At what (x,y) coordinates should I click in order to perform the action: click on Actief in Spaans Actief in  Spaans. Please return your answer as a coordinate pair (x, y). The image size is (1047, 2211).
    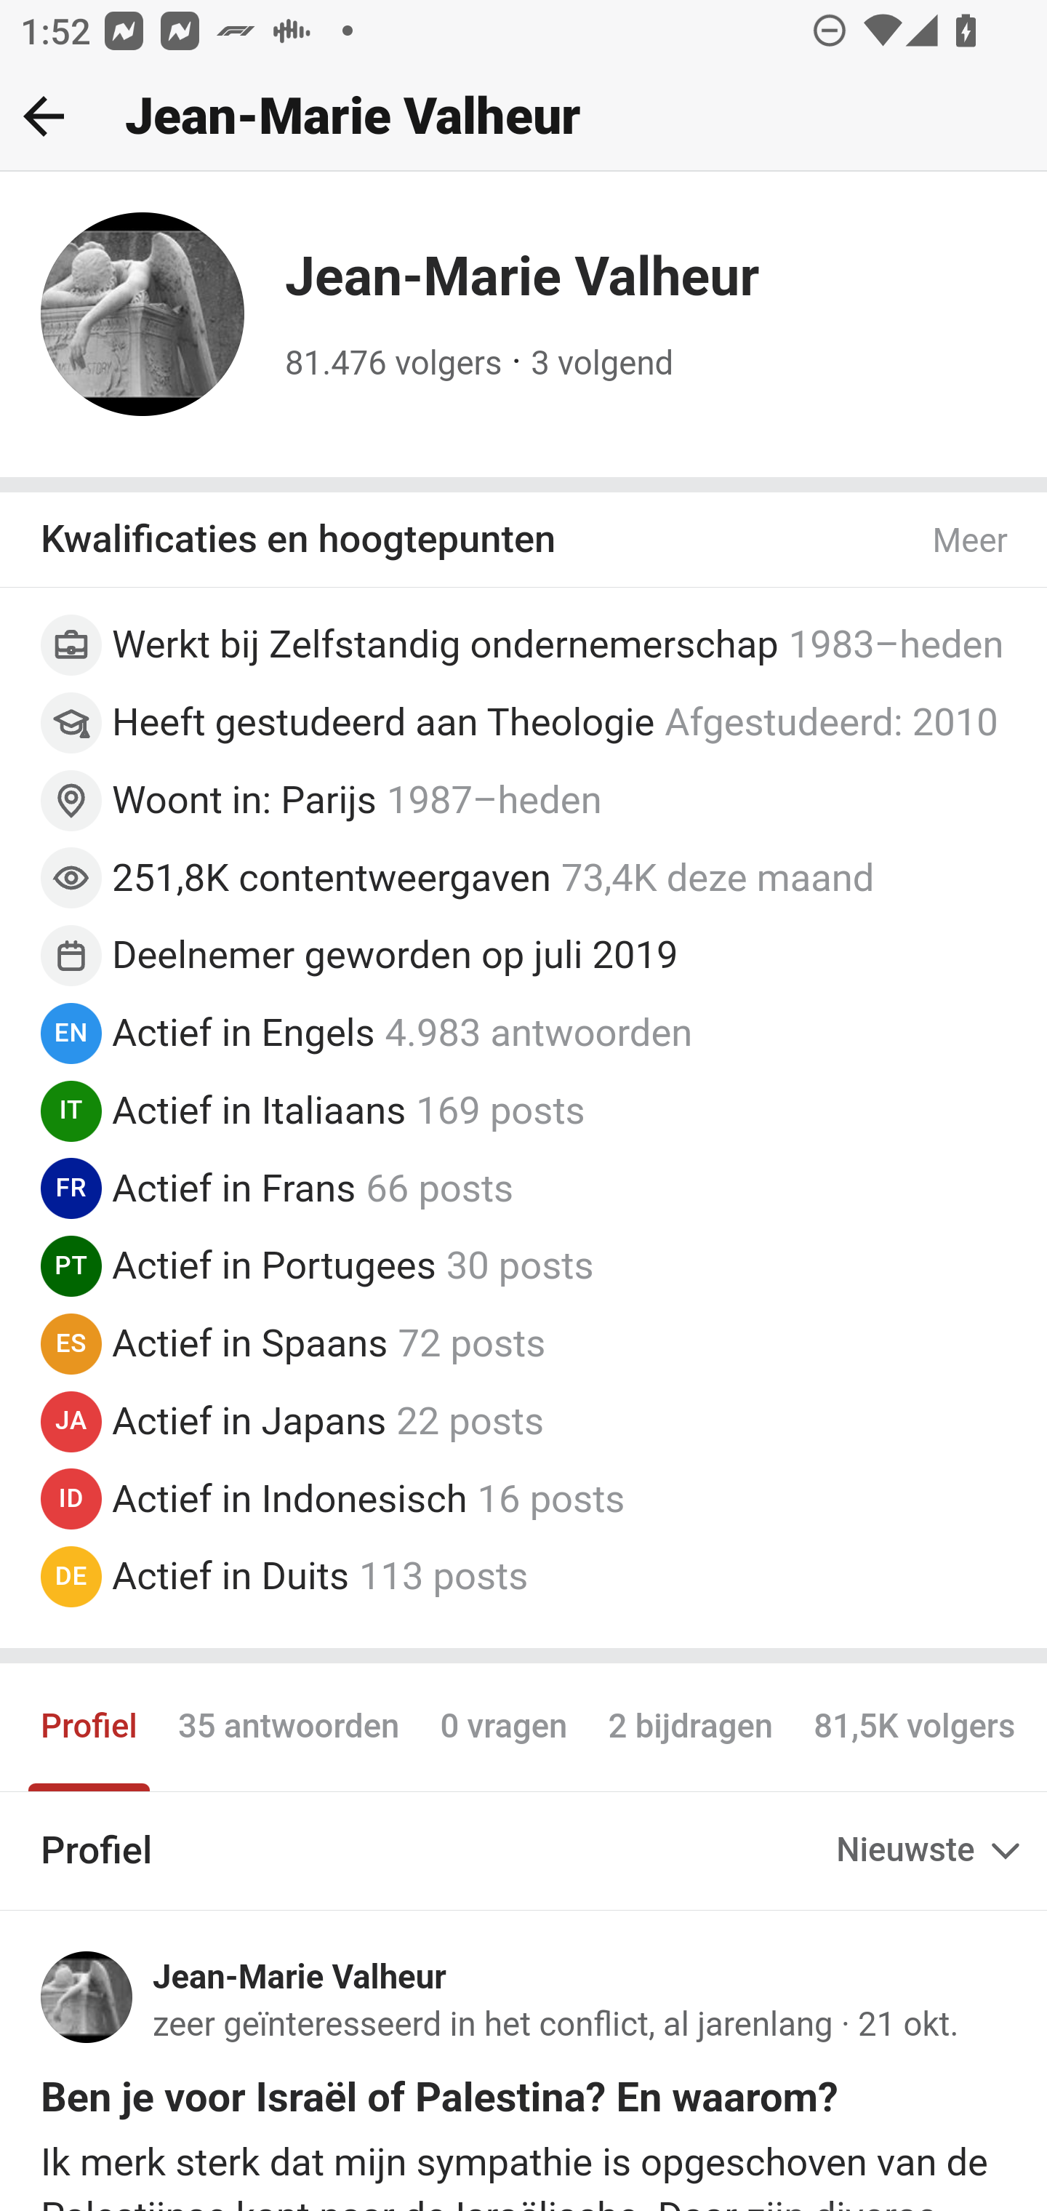
    Looking at the image, I should click on (250, 1344).